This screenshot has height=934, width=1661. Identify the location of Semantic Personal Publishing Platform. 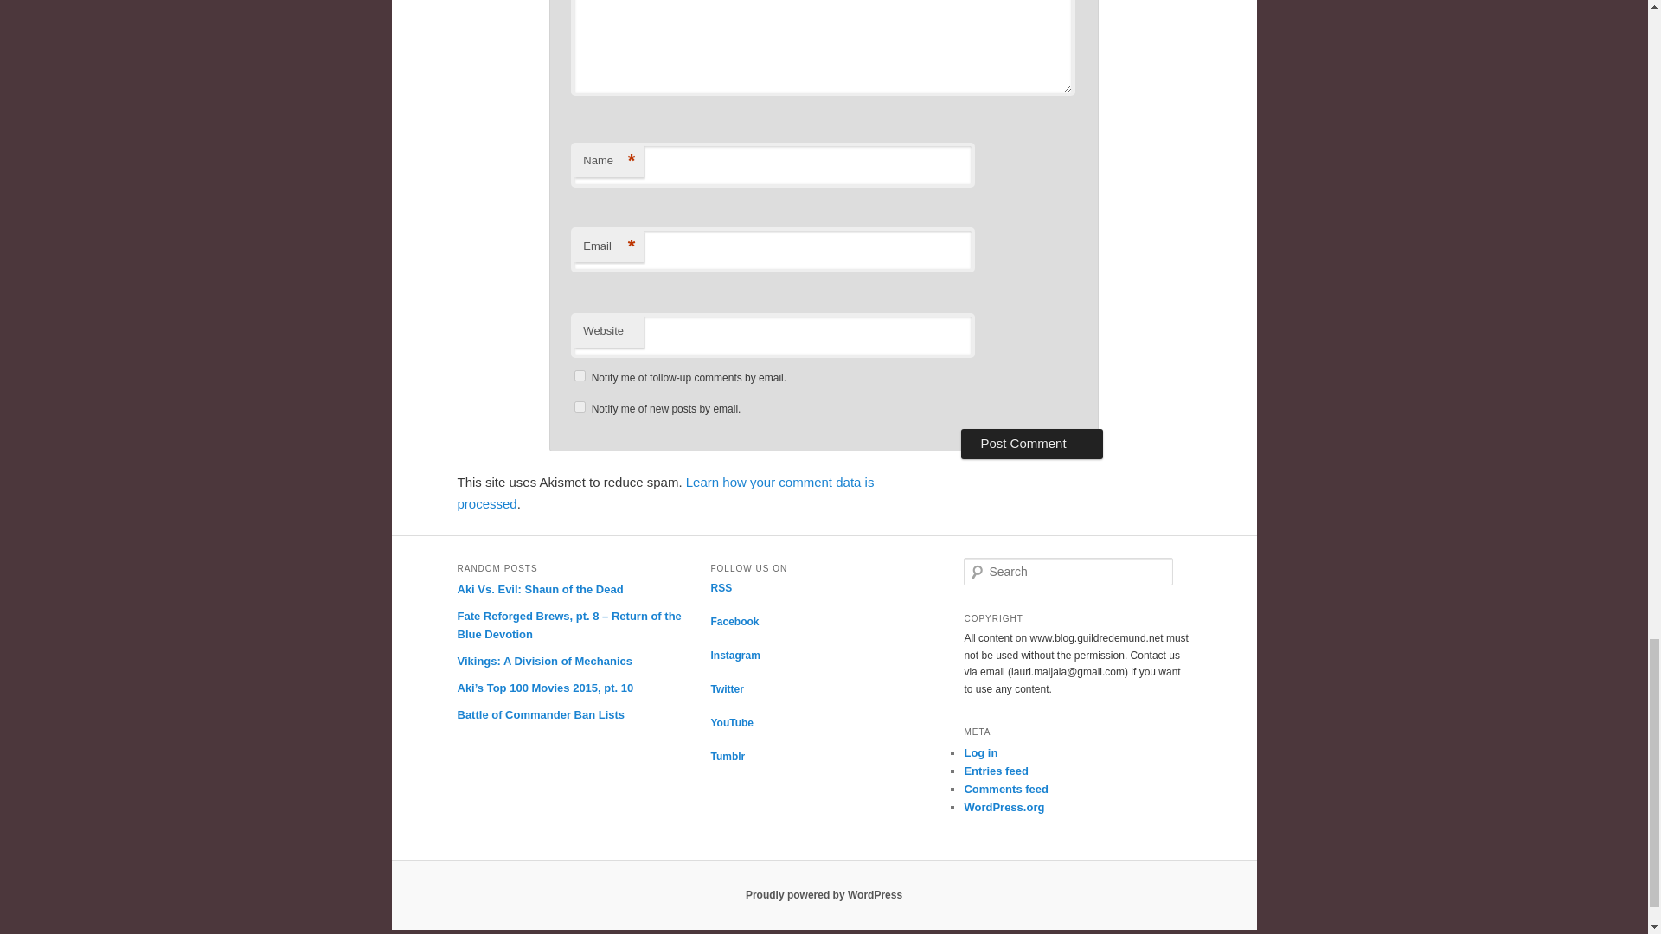
(824, 895).